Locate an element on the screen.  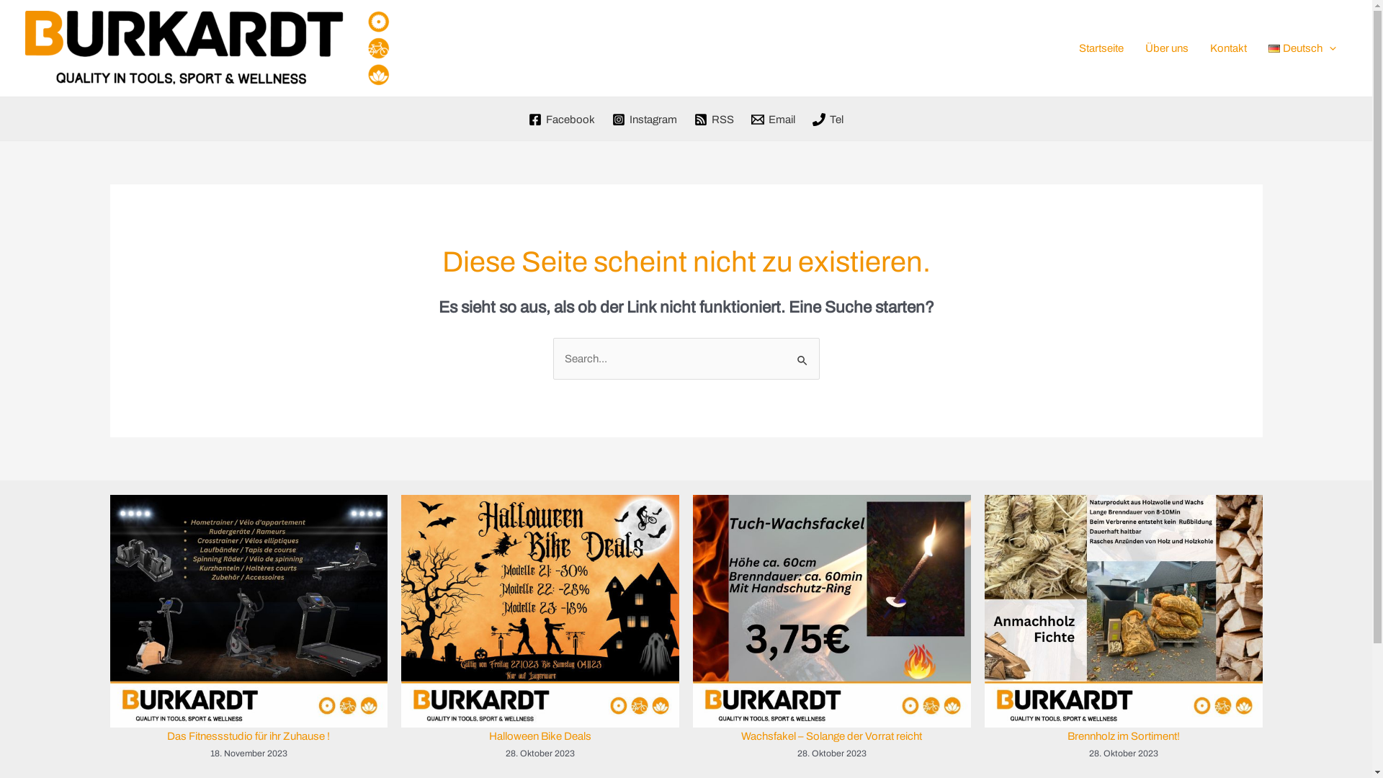
Tel is located at coordinates (828, 120).